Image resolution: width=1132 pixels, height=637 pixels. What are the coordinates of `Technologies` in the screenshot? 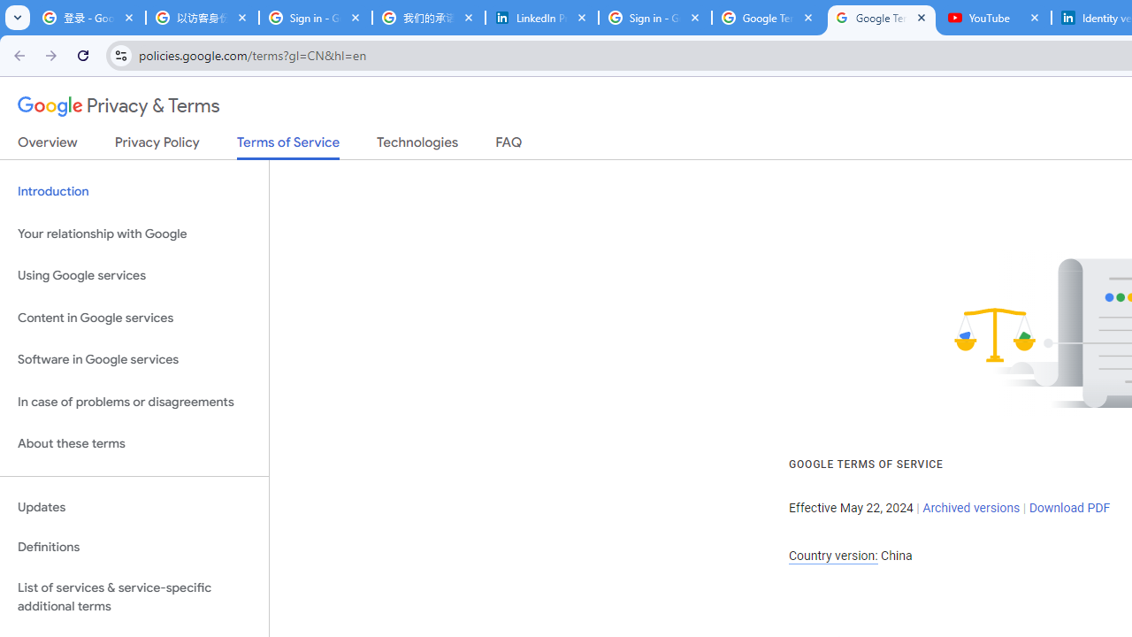 It's located at (417, 146).